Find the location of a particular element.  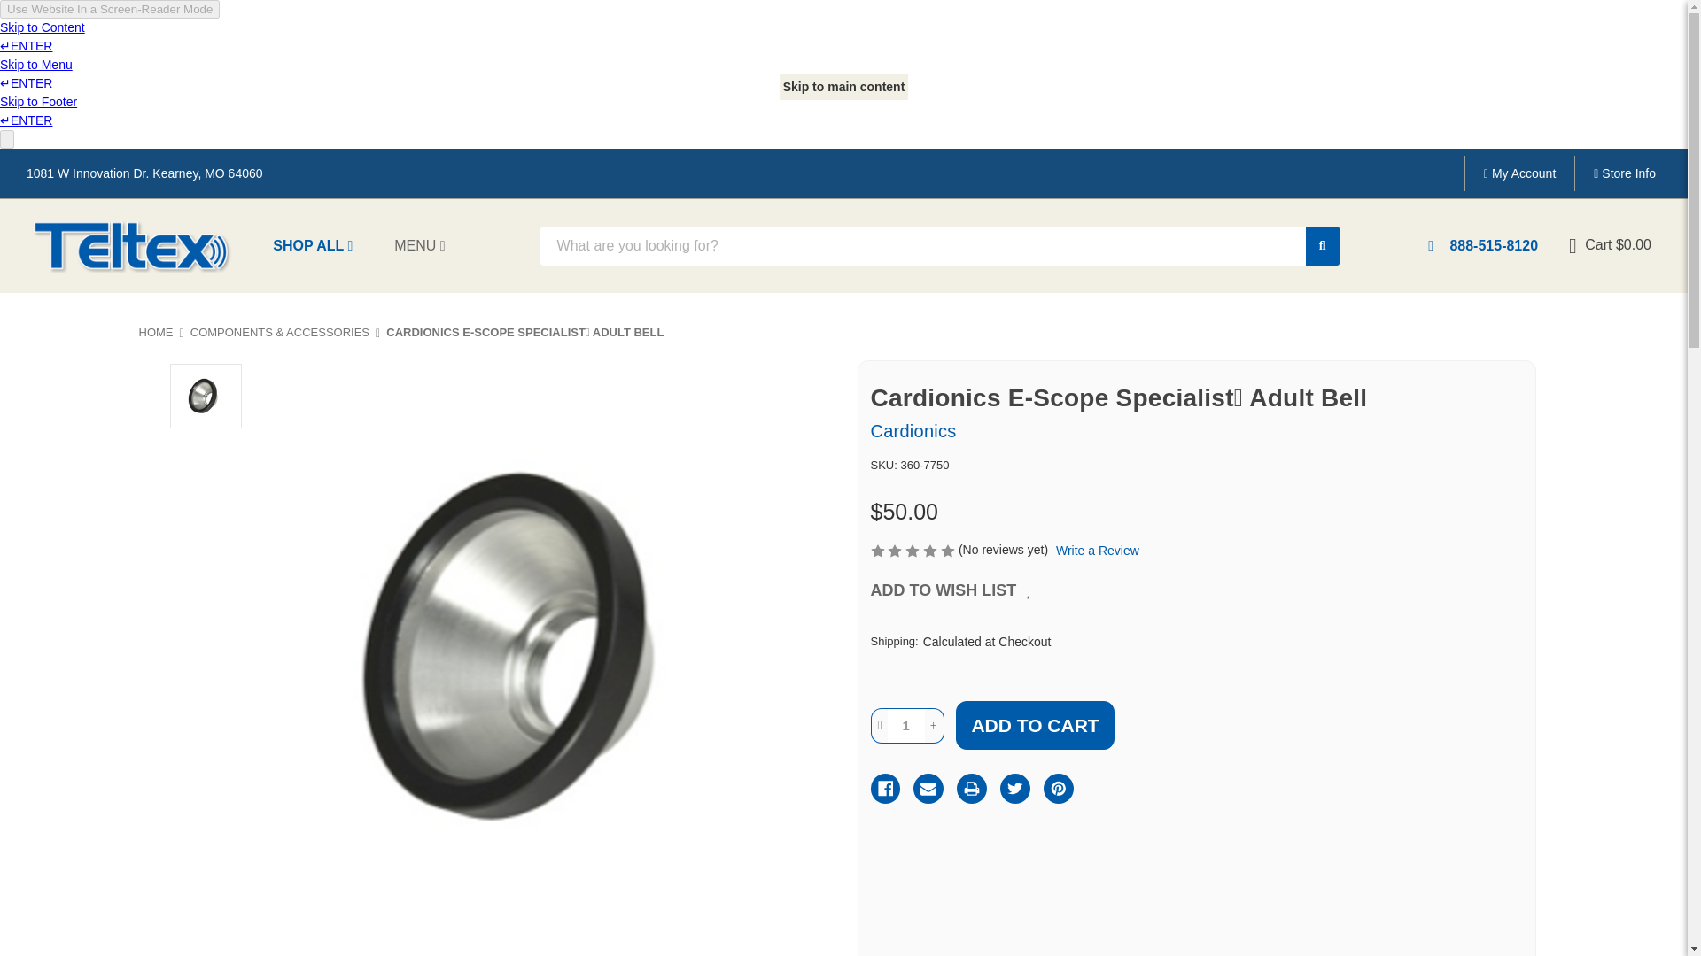

Add to Cart is located at coordinates (1035, 724).